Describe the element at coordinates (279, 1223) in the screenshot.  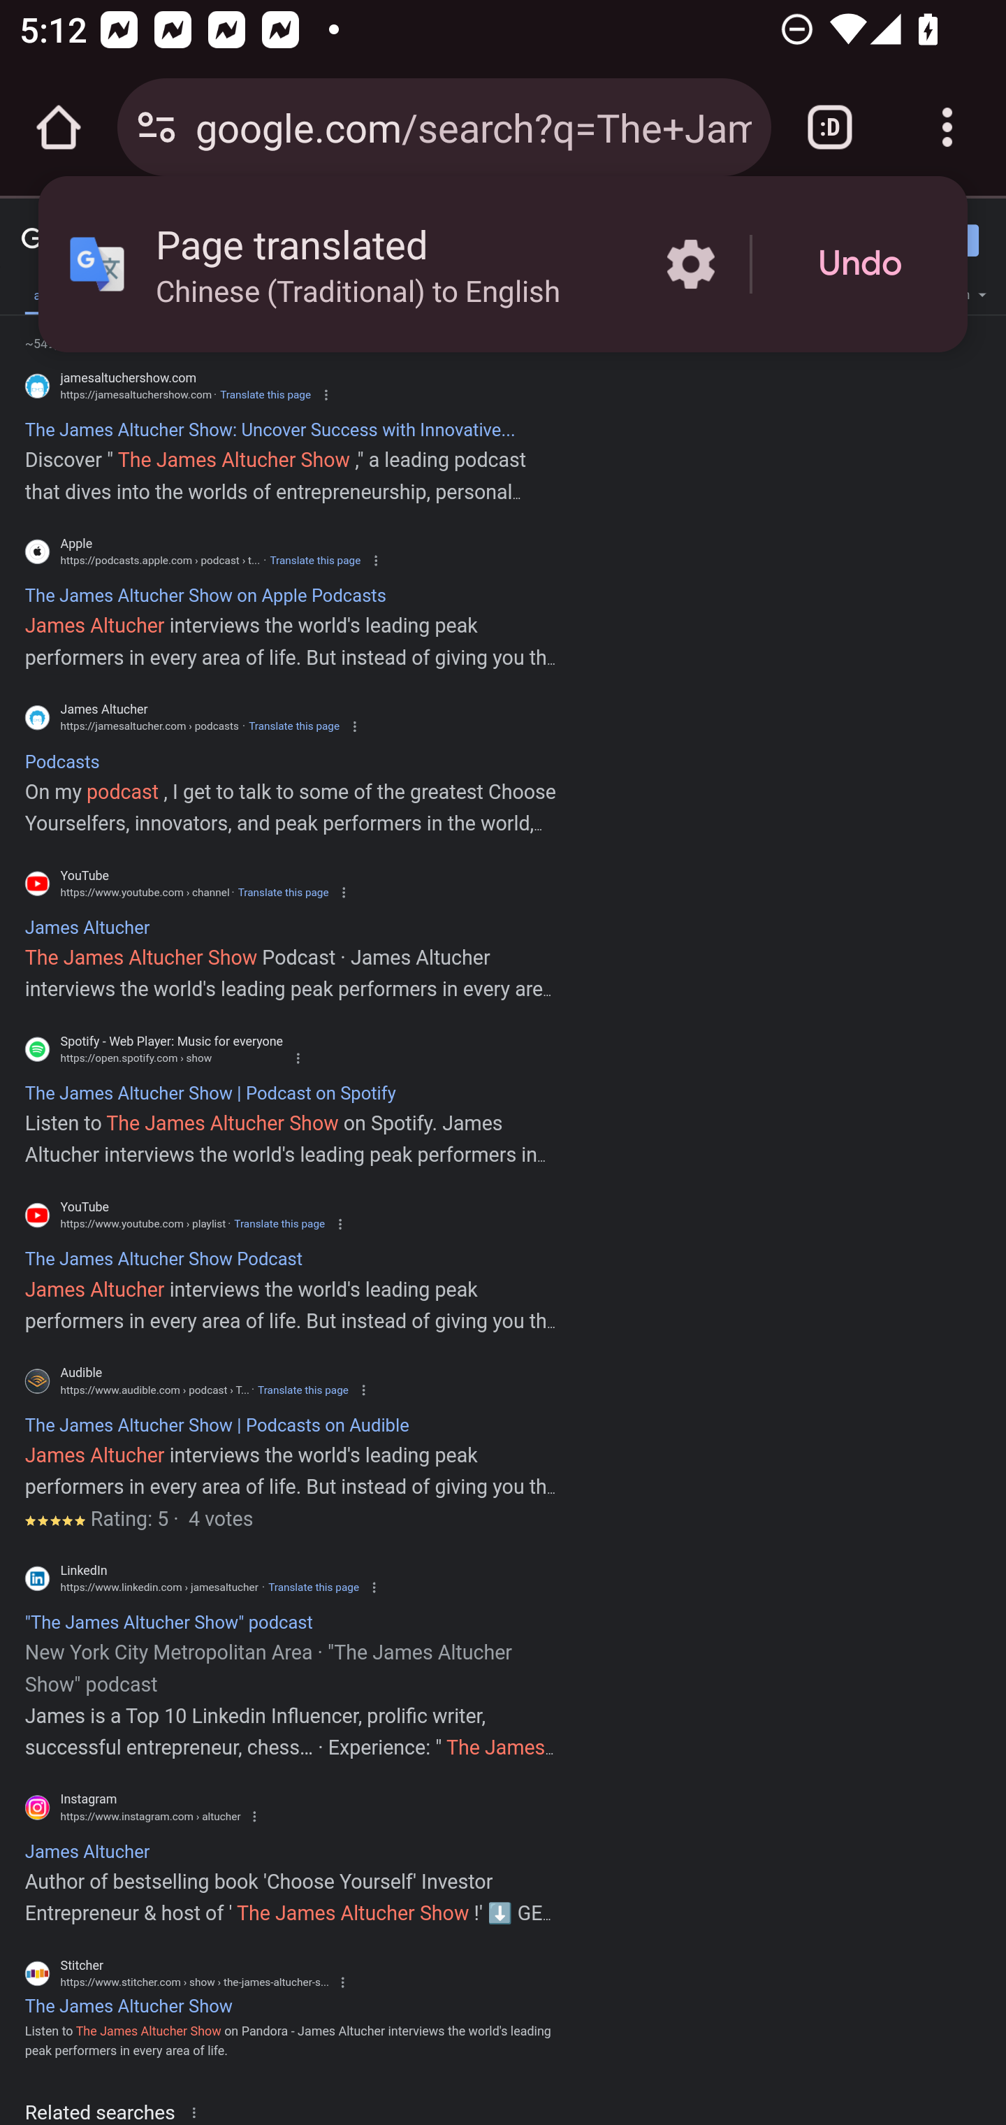
I see `Translate this page` at that location.